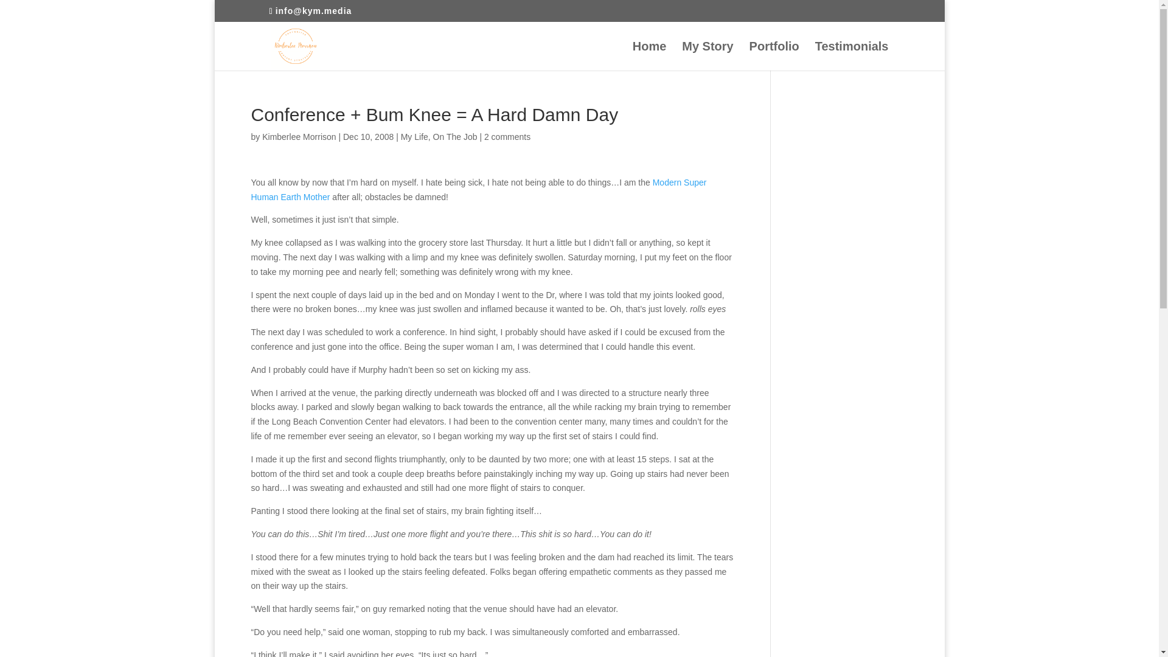  I want to click on Posts by Kimberlee Morrison, so click(299, 137).